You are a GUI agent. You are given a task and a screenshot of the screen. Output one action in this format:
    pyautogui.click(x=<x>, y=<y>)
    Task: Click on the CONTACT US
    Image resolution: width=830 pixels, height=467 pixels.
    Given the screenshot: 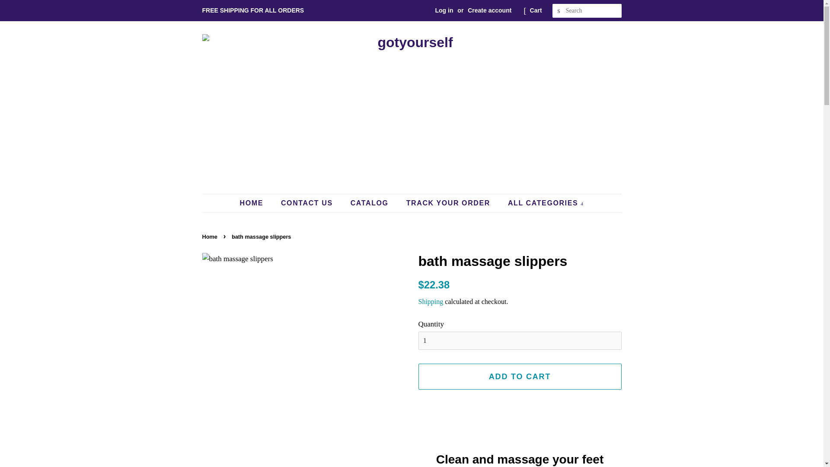 What is the action you would take?
    pyautogui.click(x=308, y=203)
    